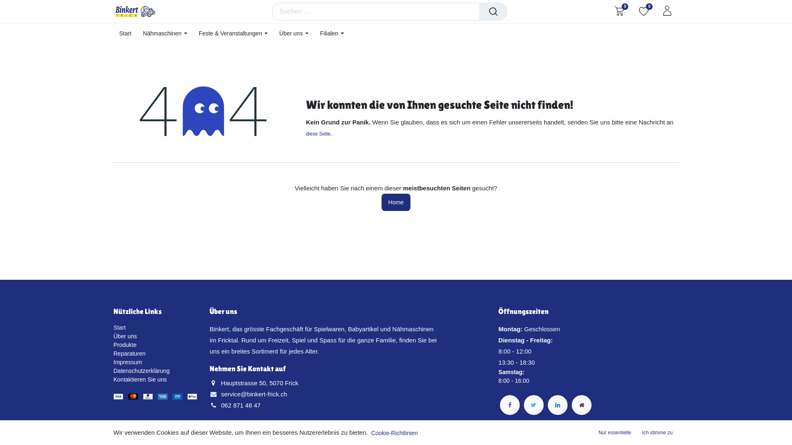  I want to click on service@binkert-frick.ch, so click(254, 394).